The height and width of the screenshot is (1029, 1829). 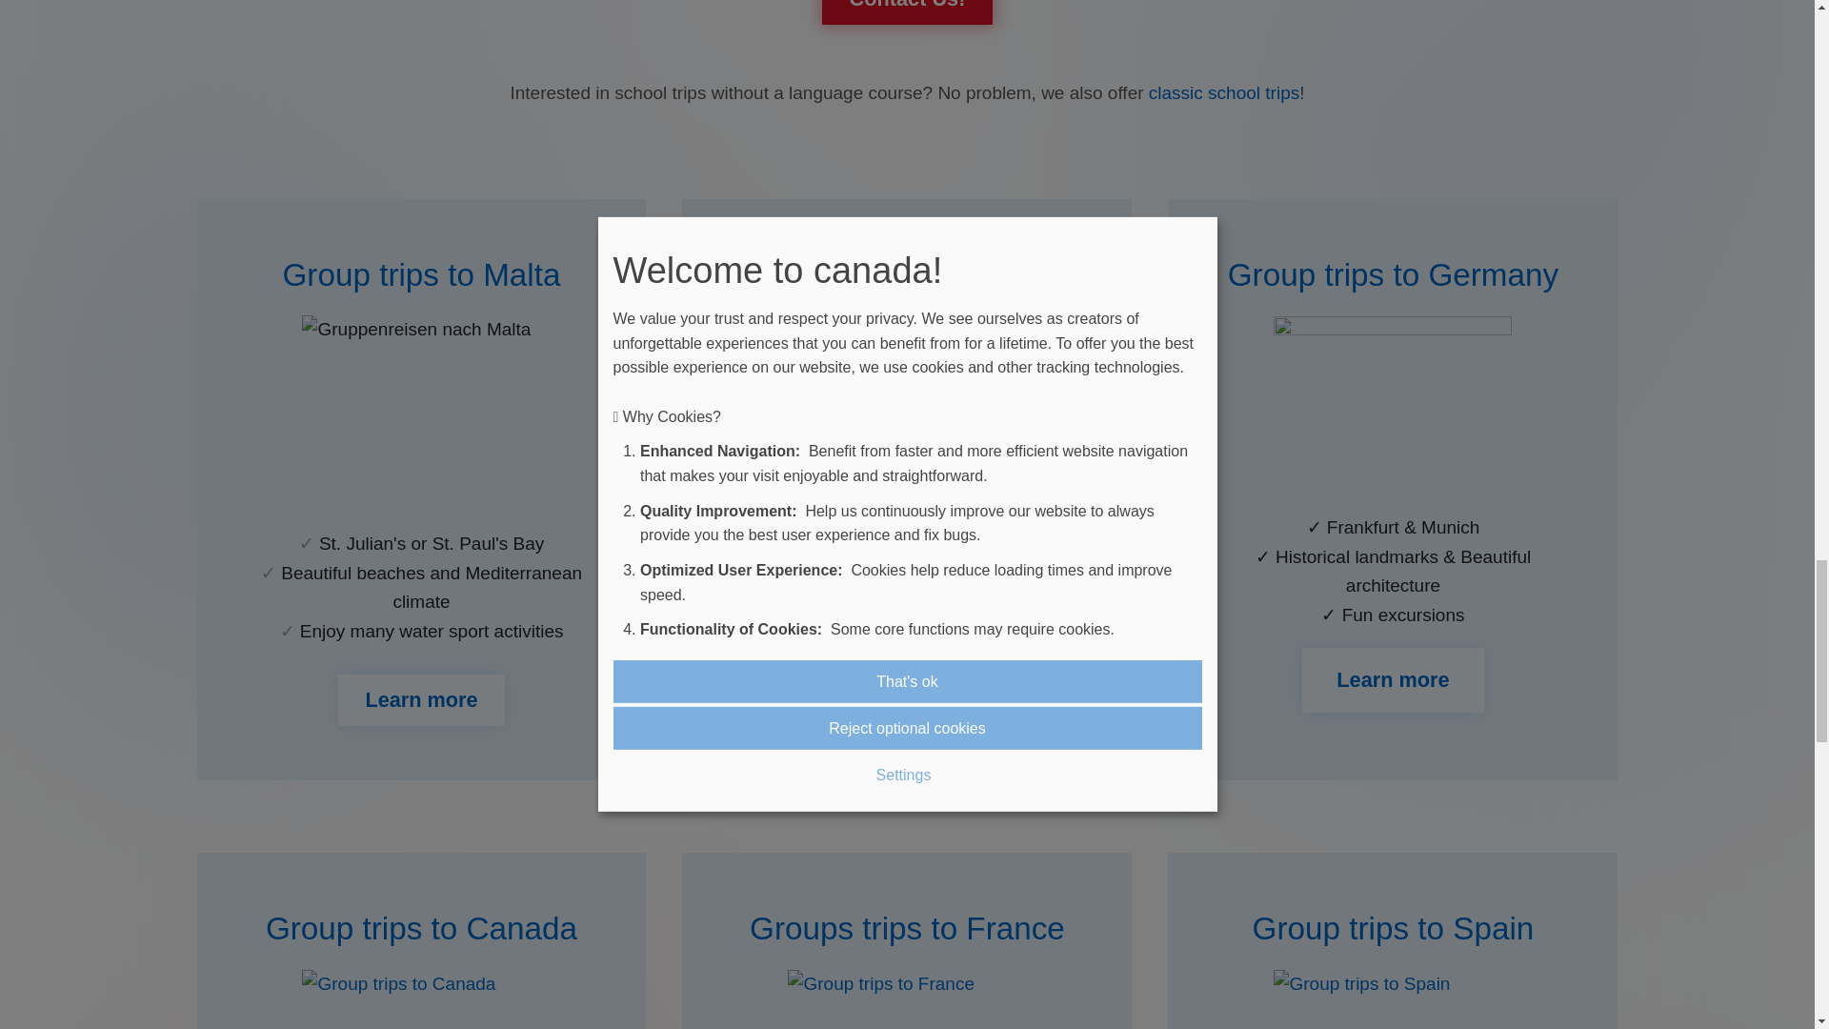 I want to click on German Courses in Germany, so click(x=1393, y=274).